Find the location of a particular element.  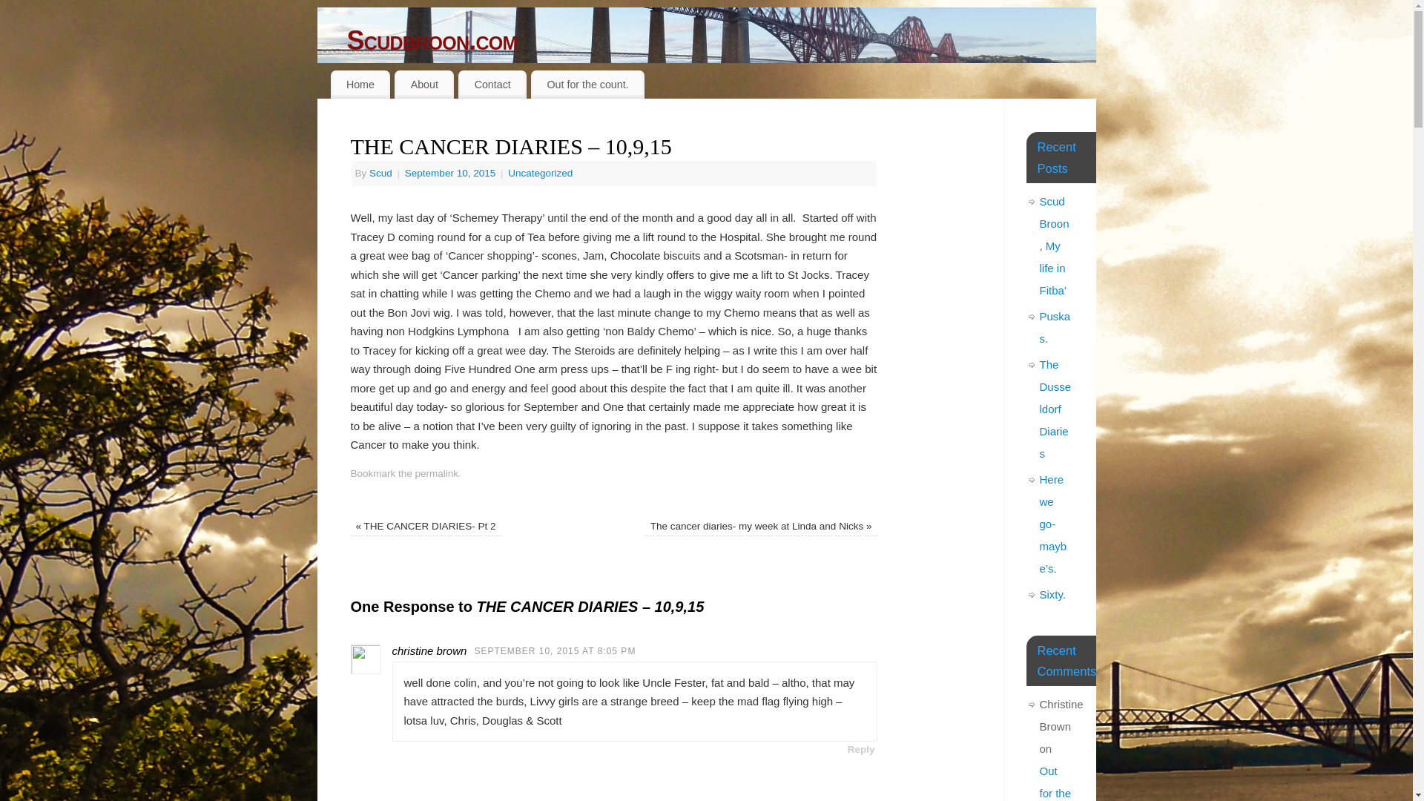

Scudbroon.com is located at coordinates (722, 40).